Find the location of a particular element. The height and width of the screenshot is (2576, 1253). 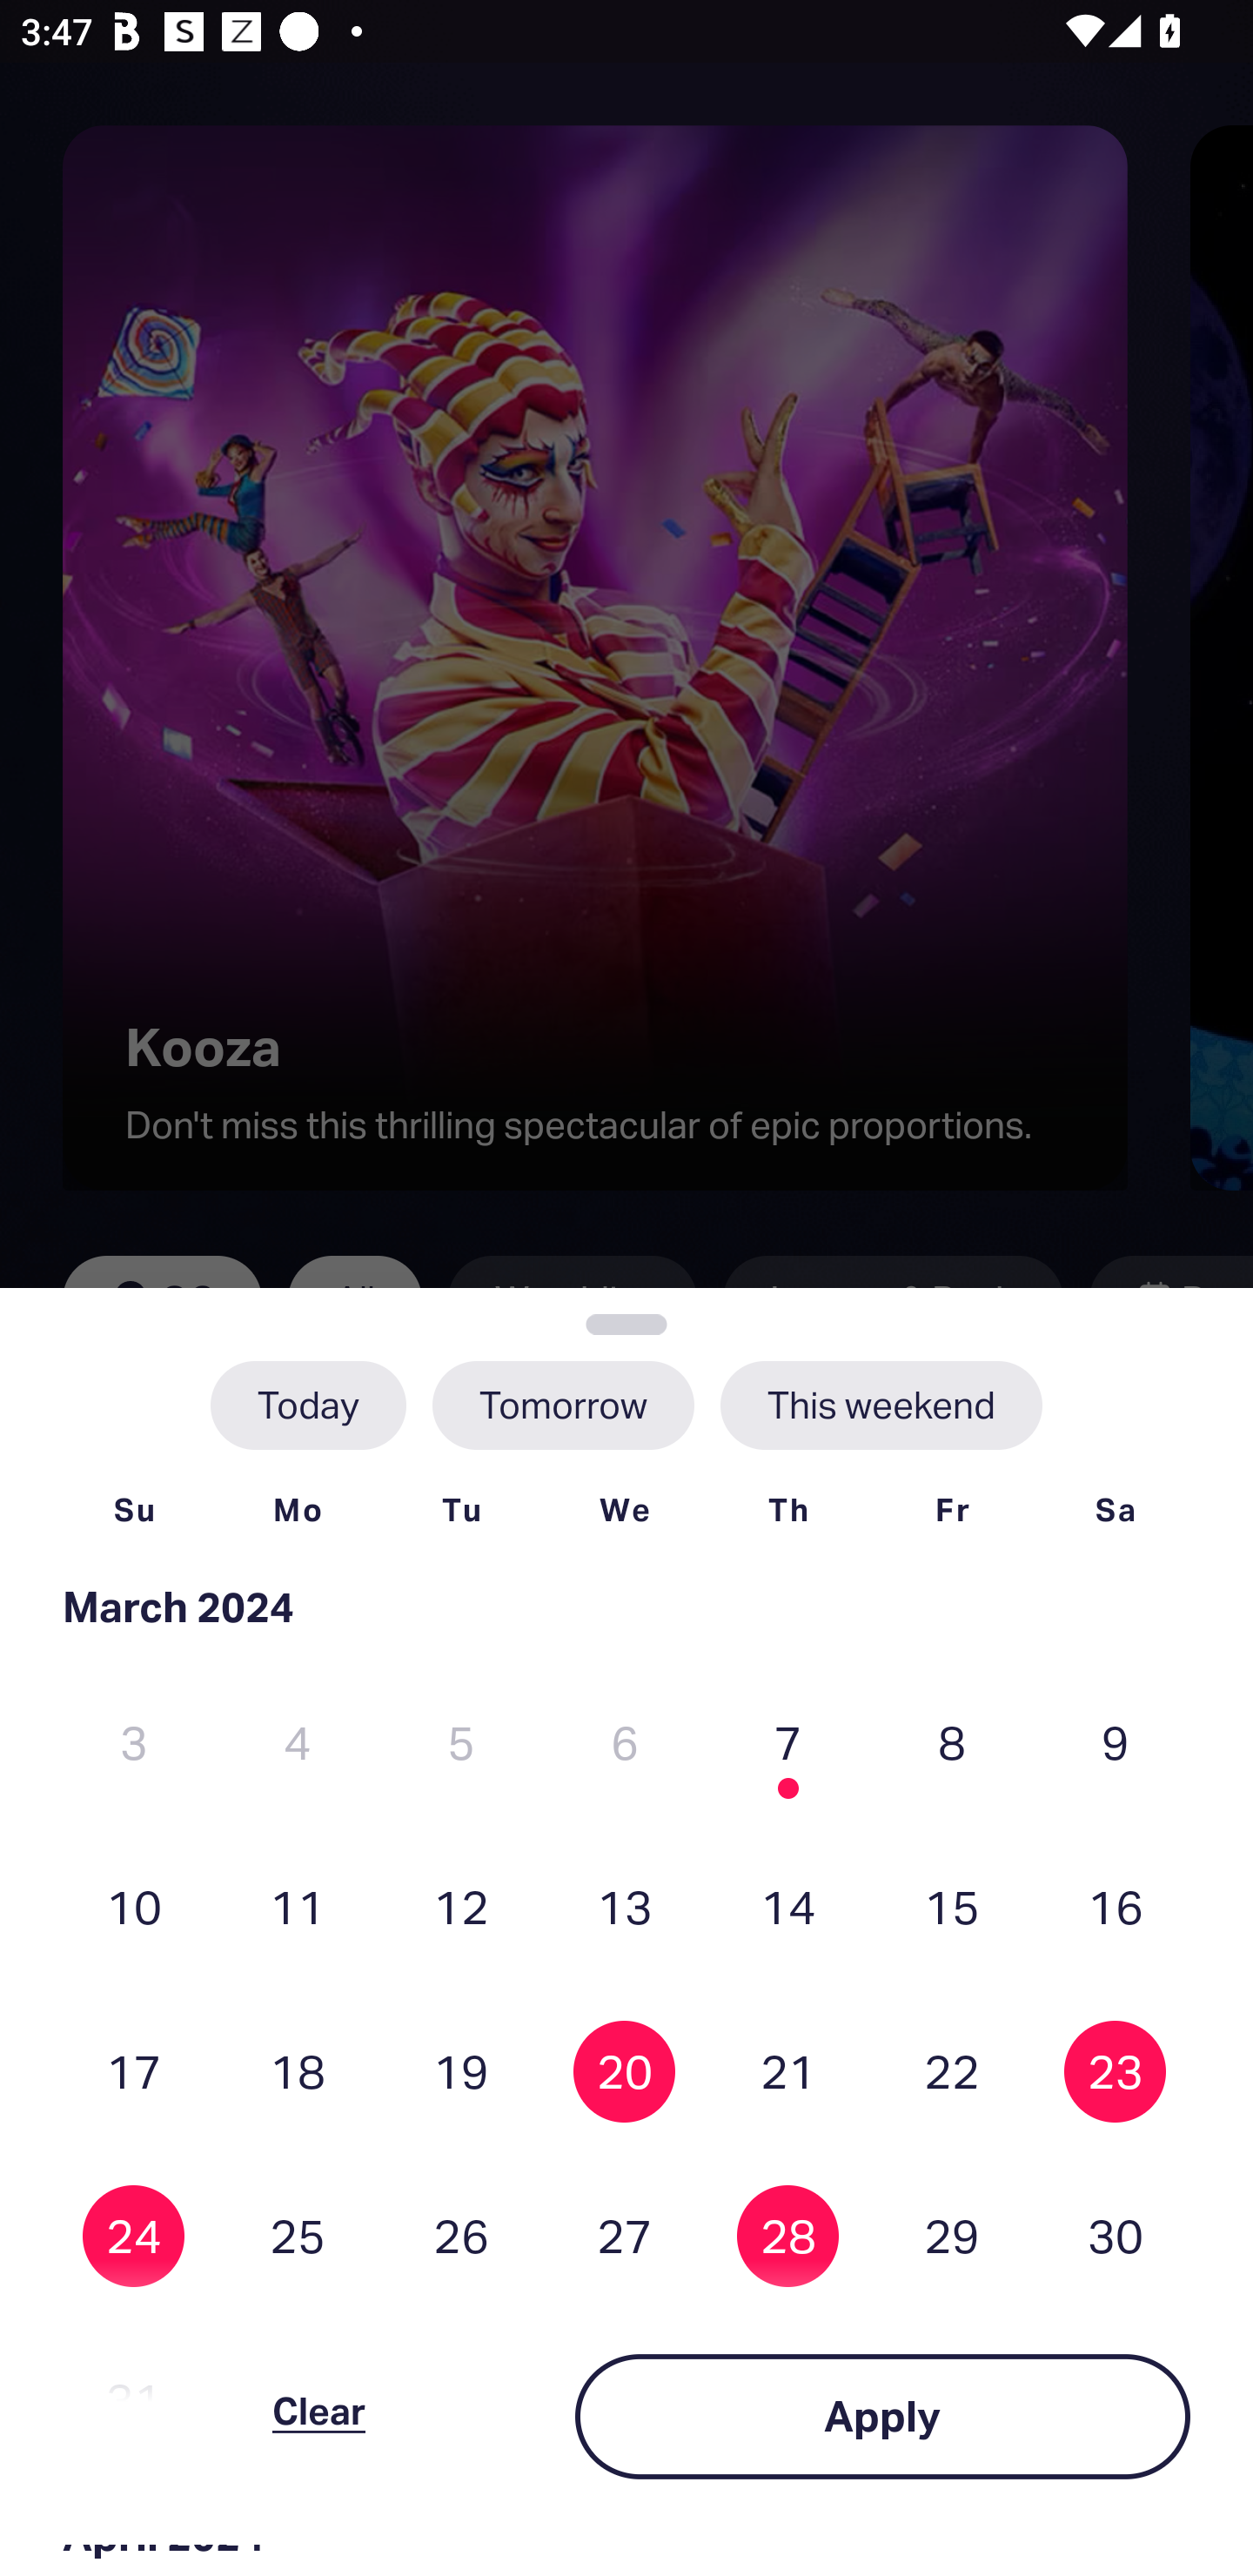

This weekend is located at coordinates (881, 1405).